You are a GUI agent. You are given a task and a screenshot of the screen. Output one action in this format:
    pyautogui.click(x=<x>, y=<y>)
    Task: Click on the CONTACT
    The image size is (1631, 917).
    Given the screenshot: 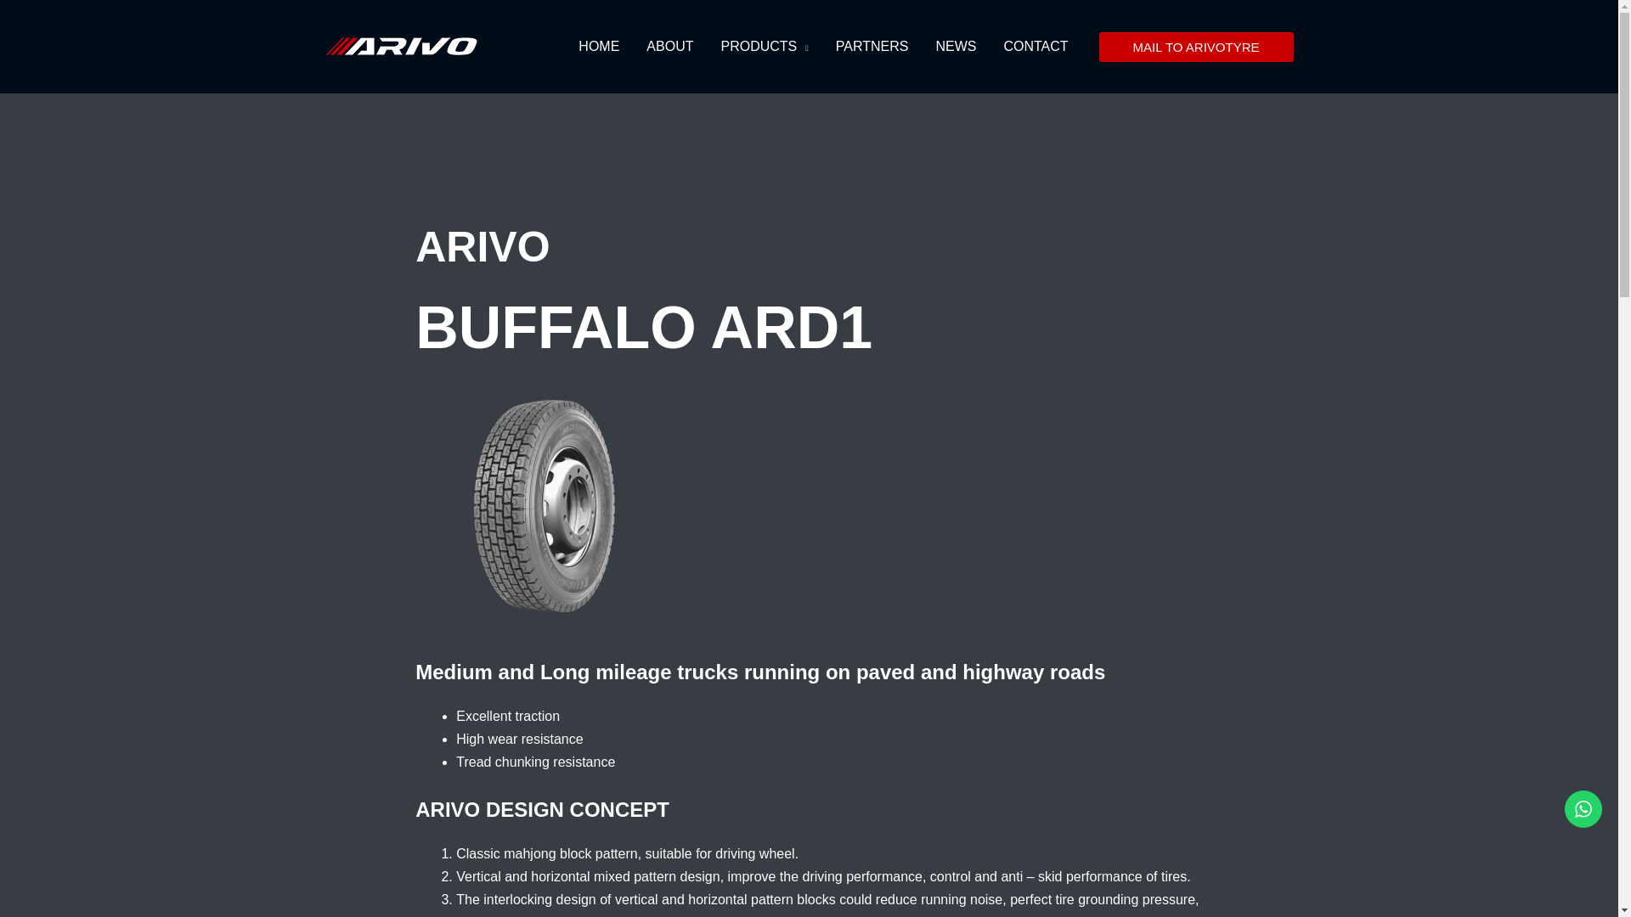 What is the action you would take?
    pyautogui.click(x=1035, y=47)
    